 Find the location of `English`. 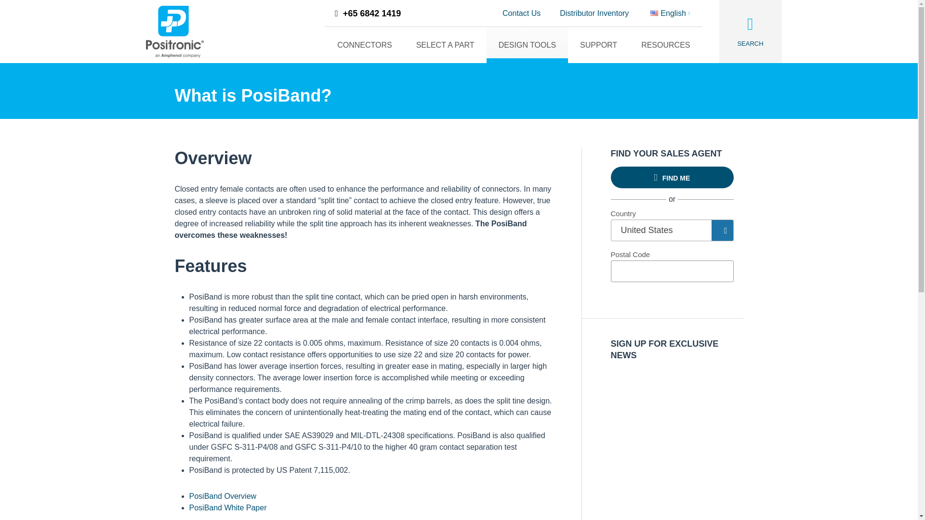

English is located at coordinates (670, 13).